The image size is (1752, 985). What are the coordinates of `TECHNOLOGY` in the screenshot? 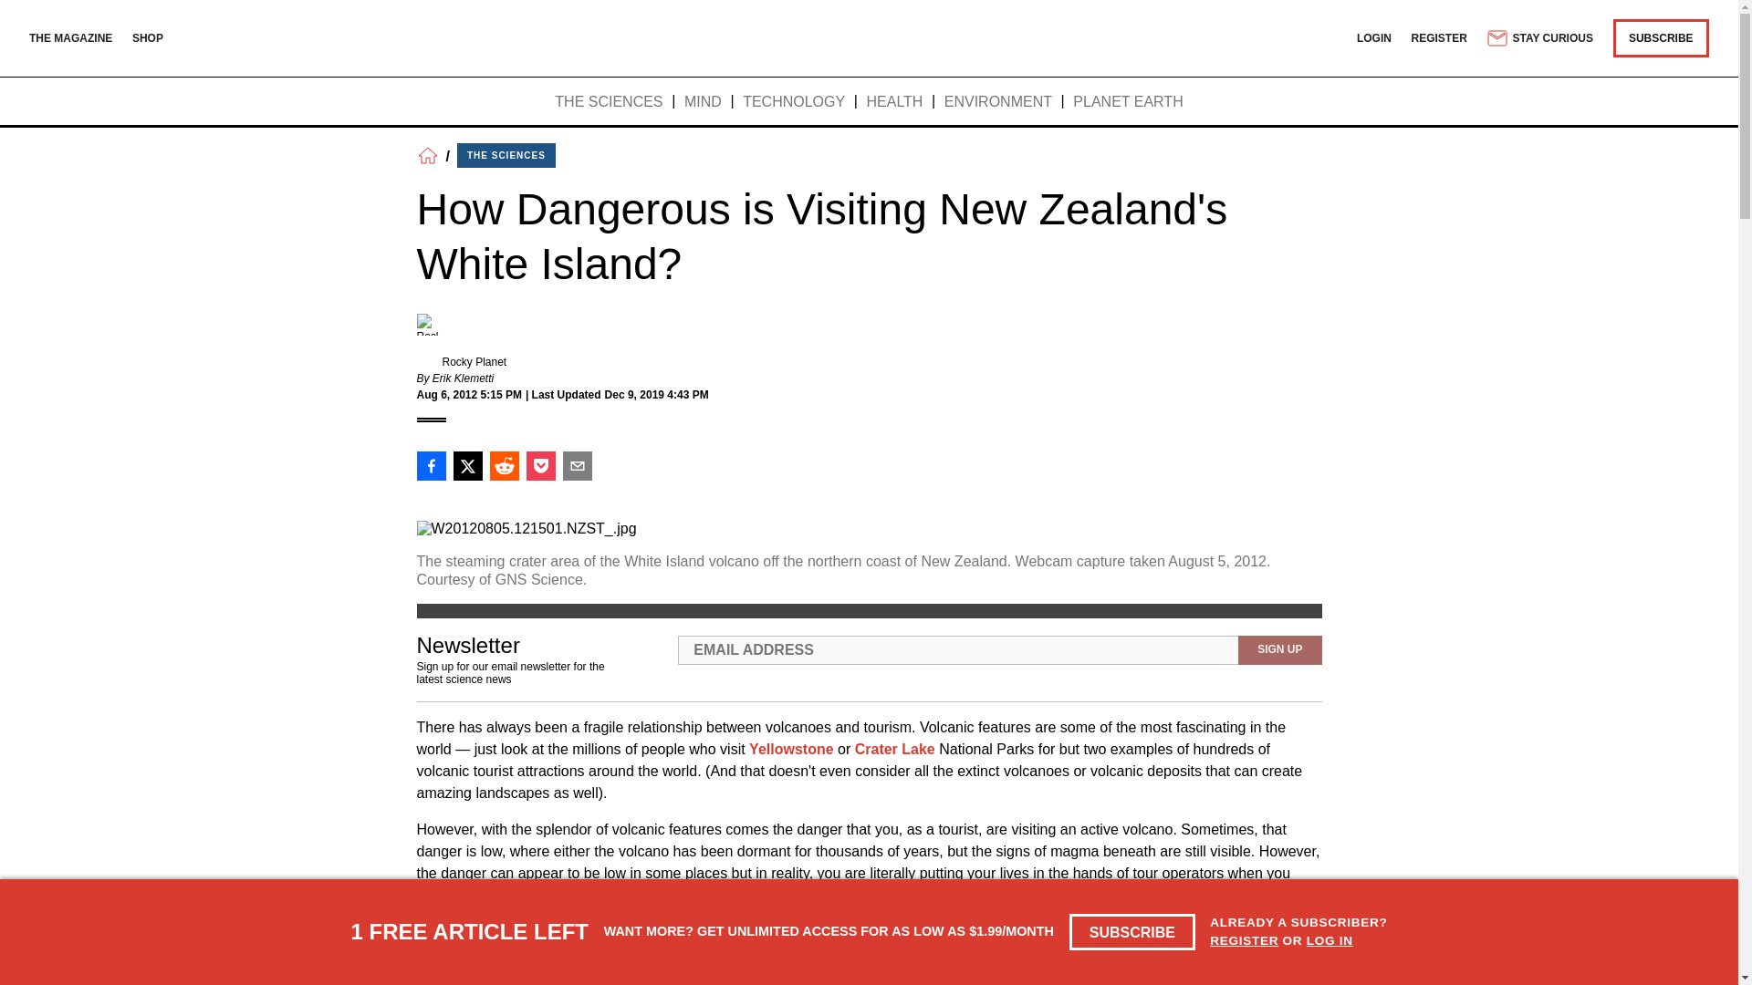 It's located at (794, 102).